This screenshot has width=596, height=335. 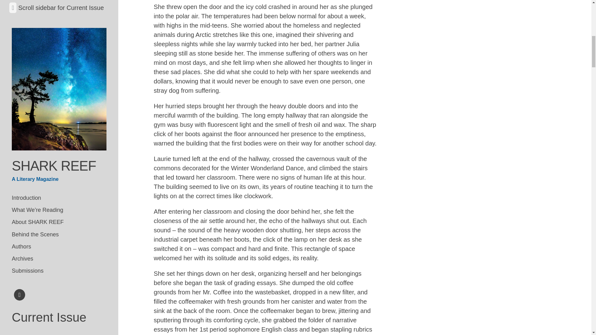 What do you see at coordinates (76, 216) in the screenshot?
I see `Gayle Kaune` at bounding box center [76, 216].